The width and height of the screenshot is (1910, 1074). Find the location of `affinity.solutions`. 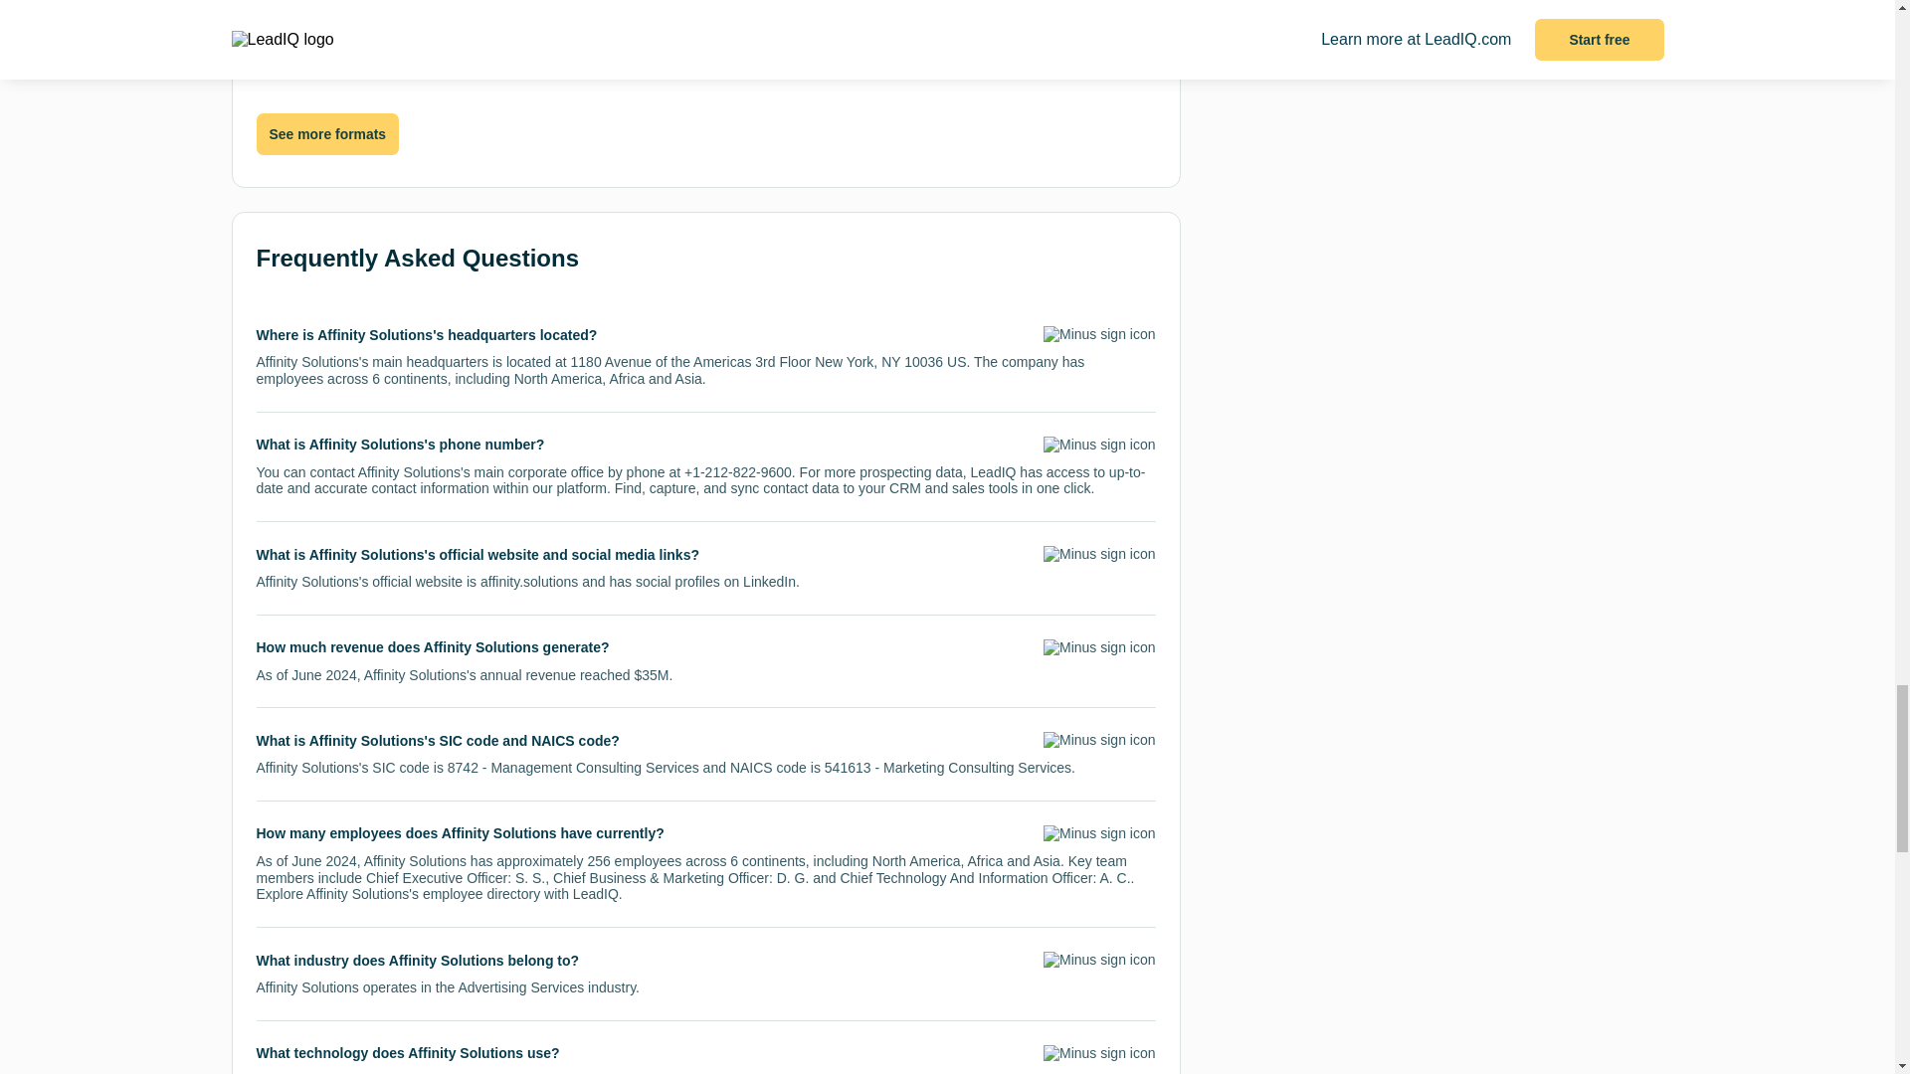

affinity.solutions is located at coordinates (529, 581).